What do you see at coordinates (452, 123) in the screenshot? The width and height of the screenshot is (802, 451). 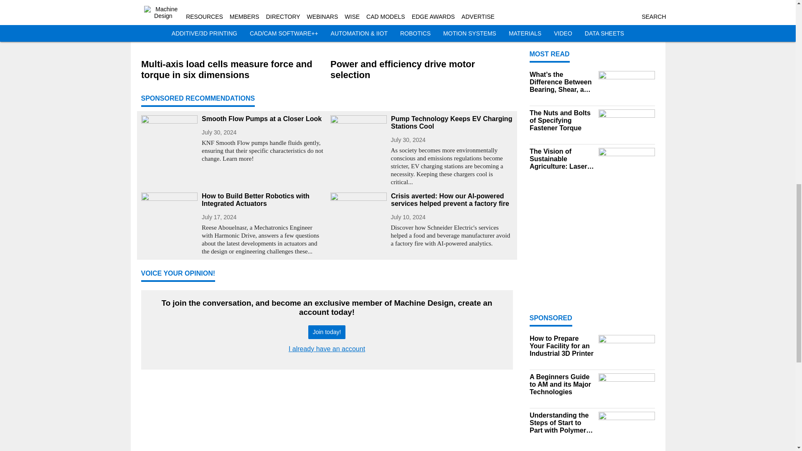 I see `Pump Technology Keeps EV Charging Stations Cool` at bounding box center [452, 123].